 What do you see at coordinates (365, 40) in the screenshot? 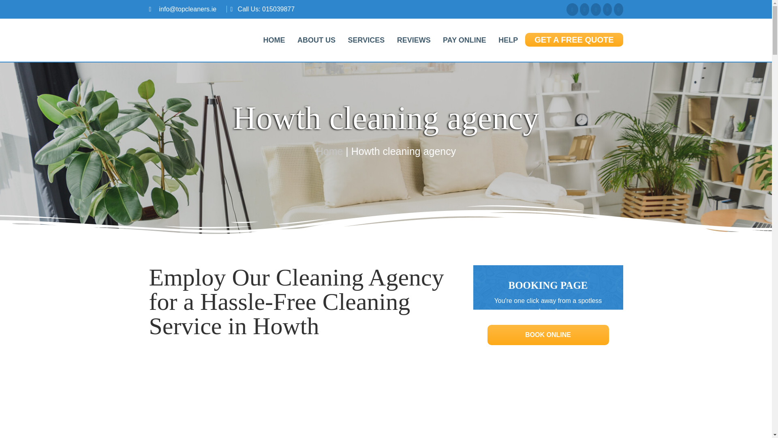
I see `SERVICES` at bounding box center [365, 40].